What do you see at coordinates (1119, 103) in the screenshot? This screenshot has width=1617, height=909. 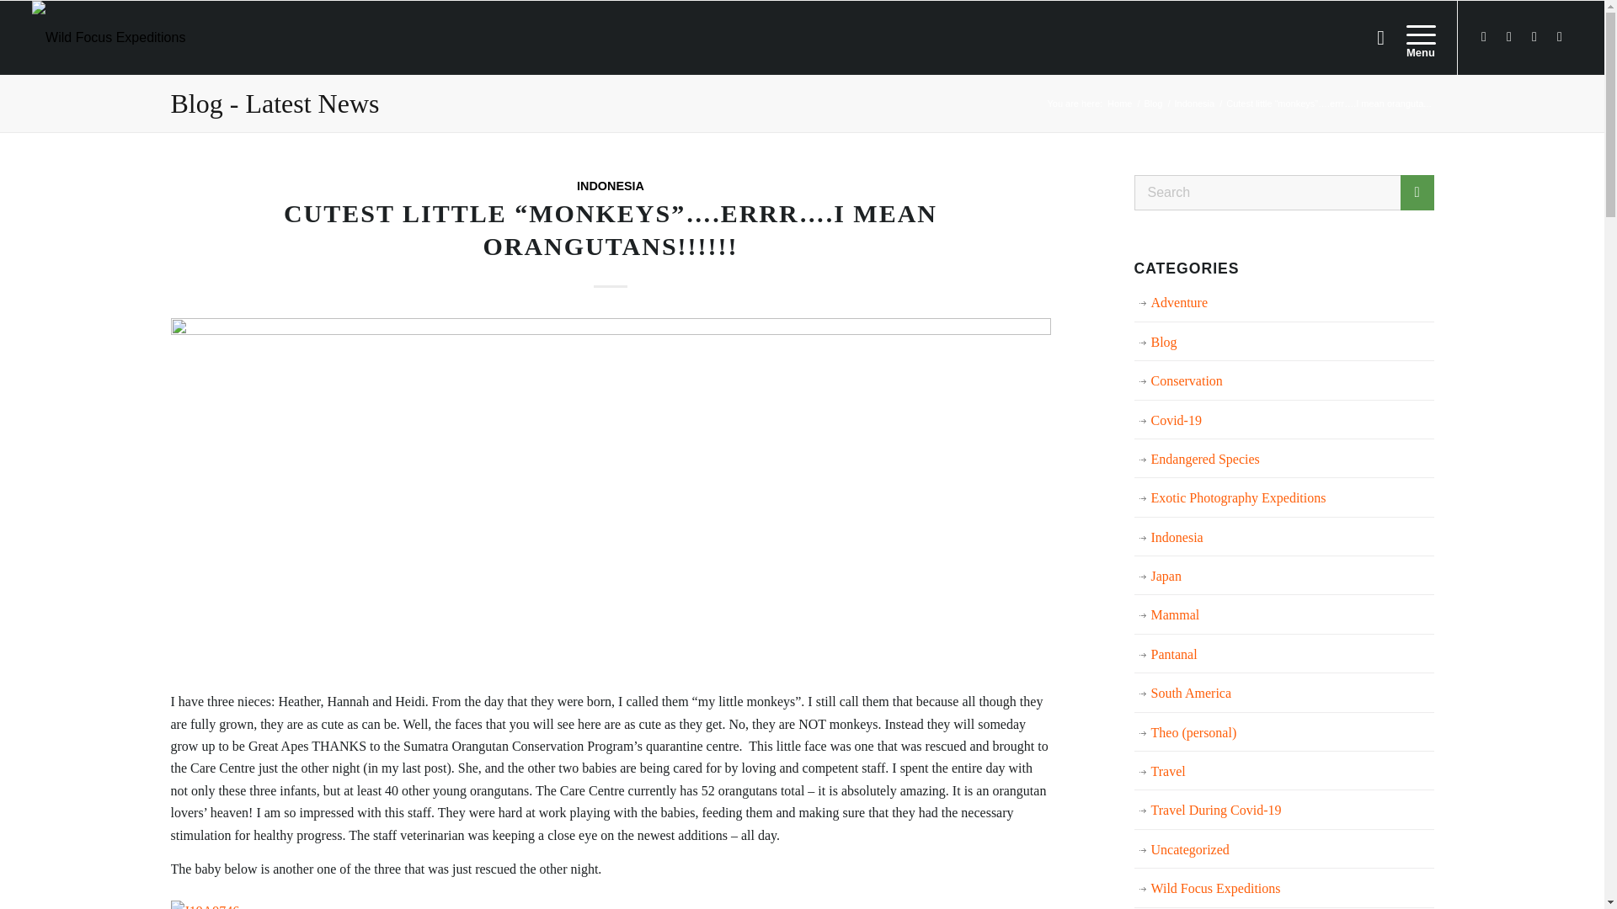 I see `Wild Focus Expeditions` at bounding box center [1119, 103].